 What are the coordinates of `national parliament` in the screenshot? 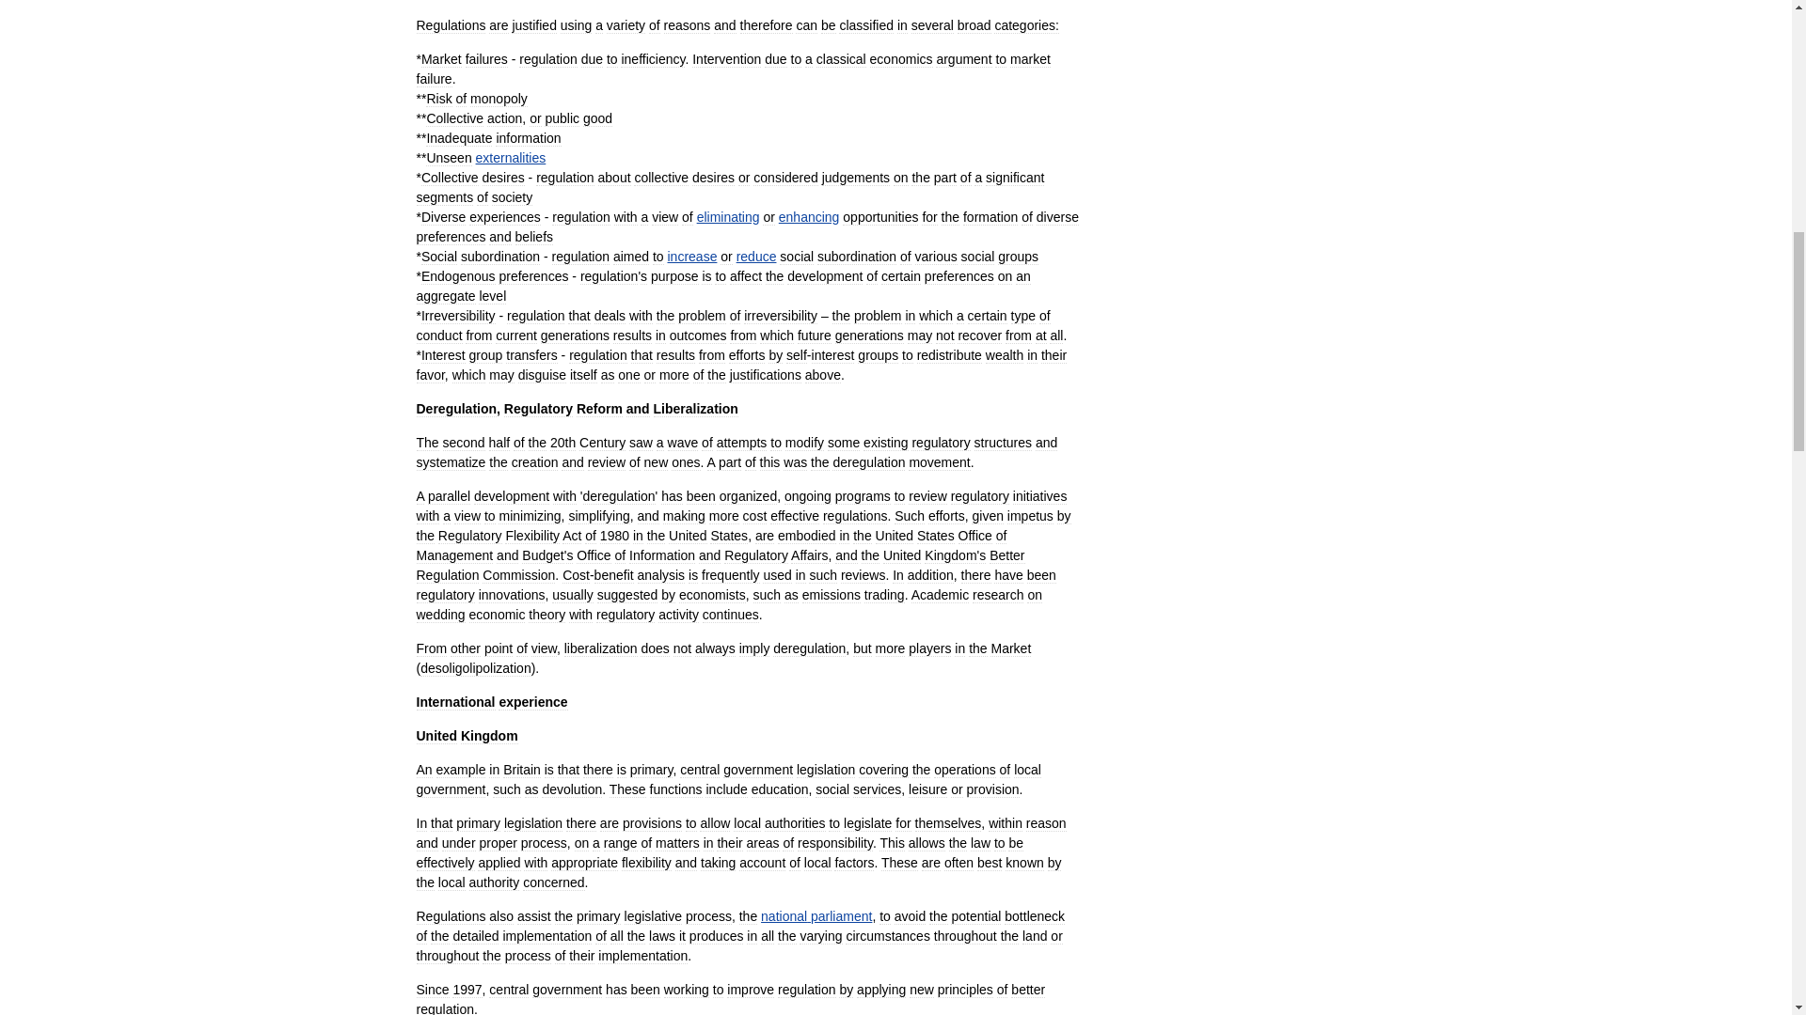 It's located at (816, 915).